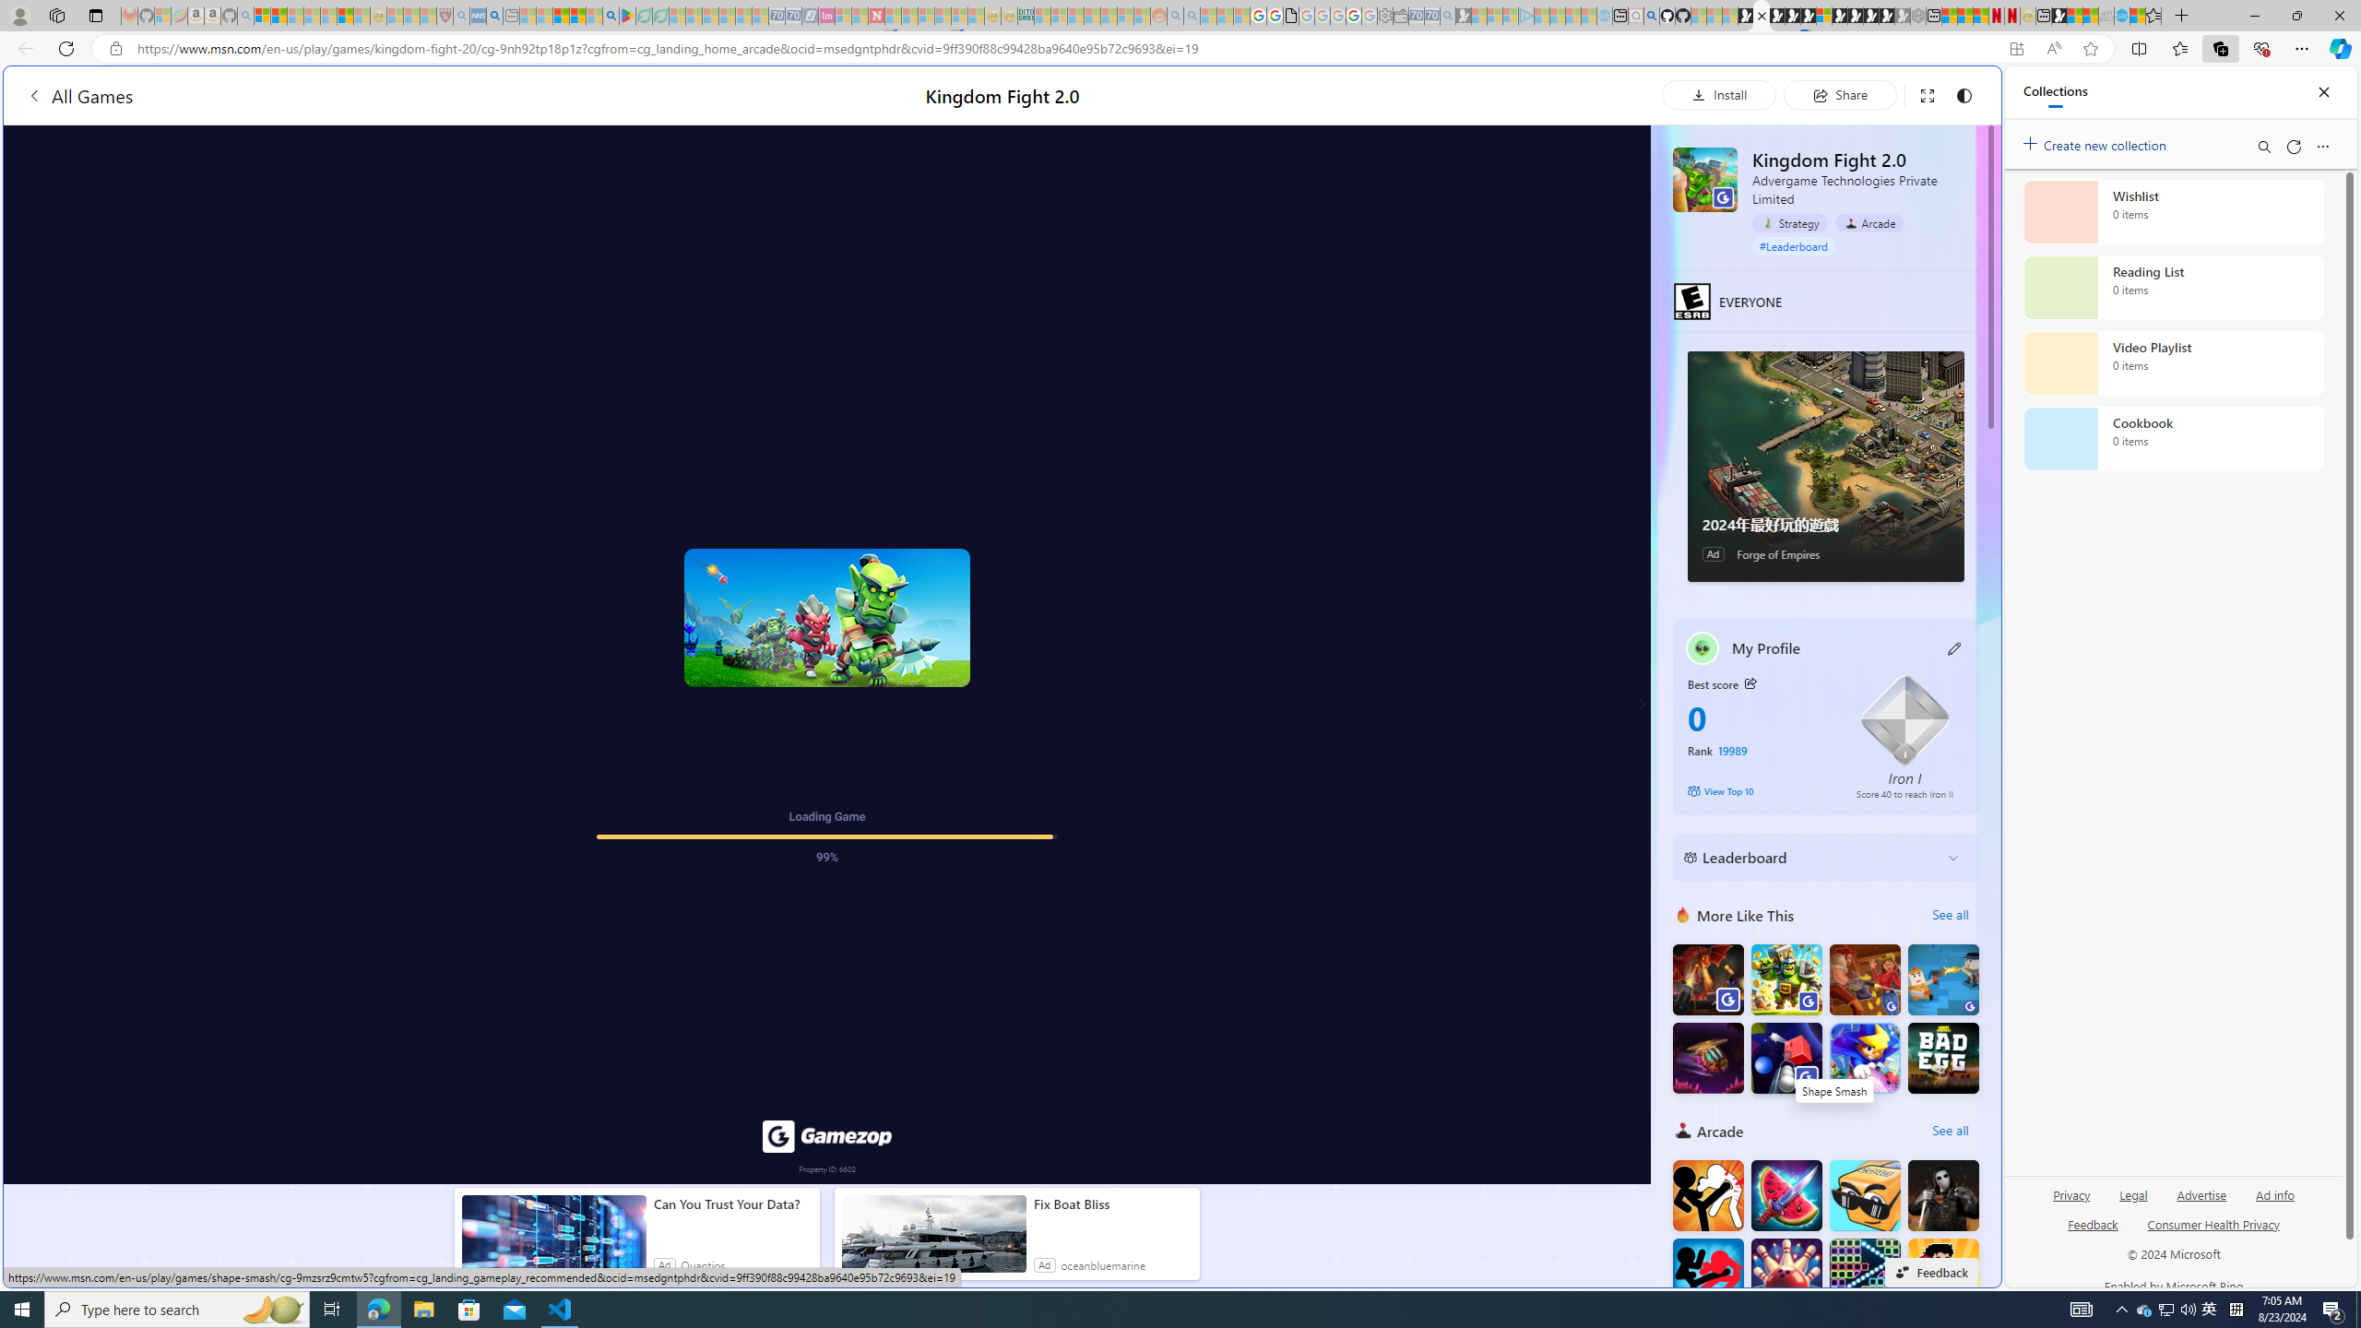 The image size is (2361, 1328). What do you see at coordinates (578, 16) in the screenshot?
I see `Pets - MSN` at bounding box center [578, 16].